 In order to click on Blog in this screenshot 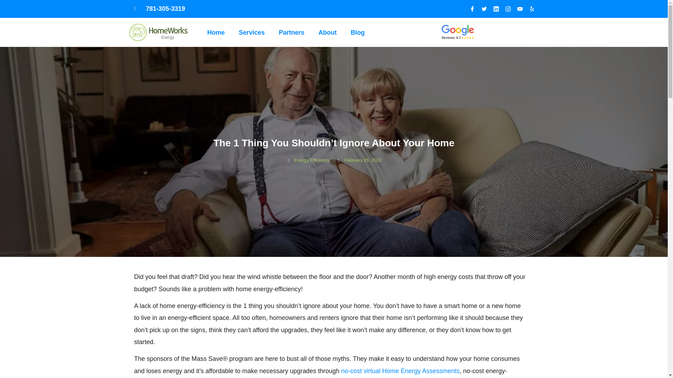, I will do `click(357, 32)`.